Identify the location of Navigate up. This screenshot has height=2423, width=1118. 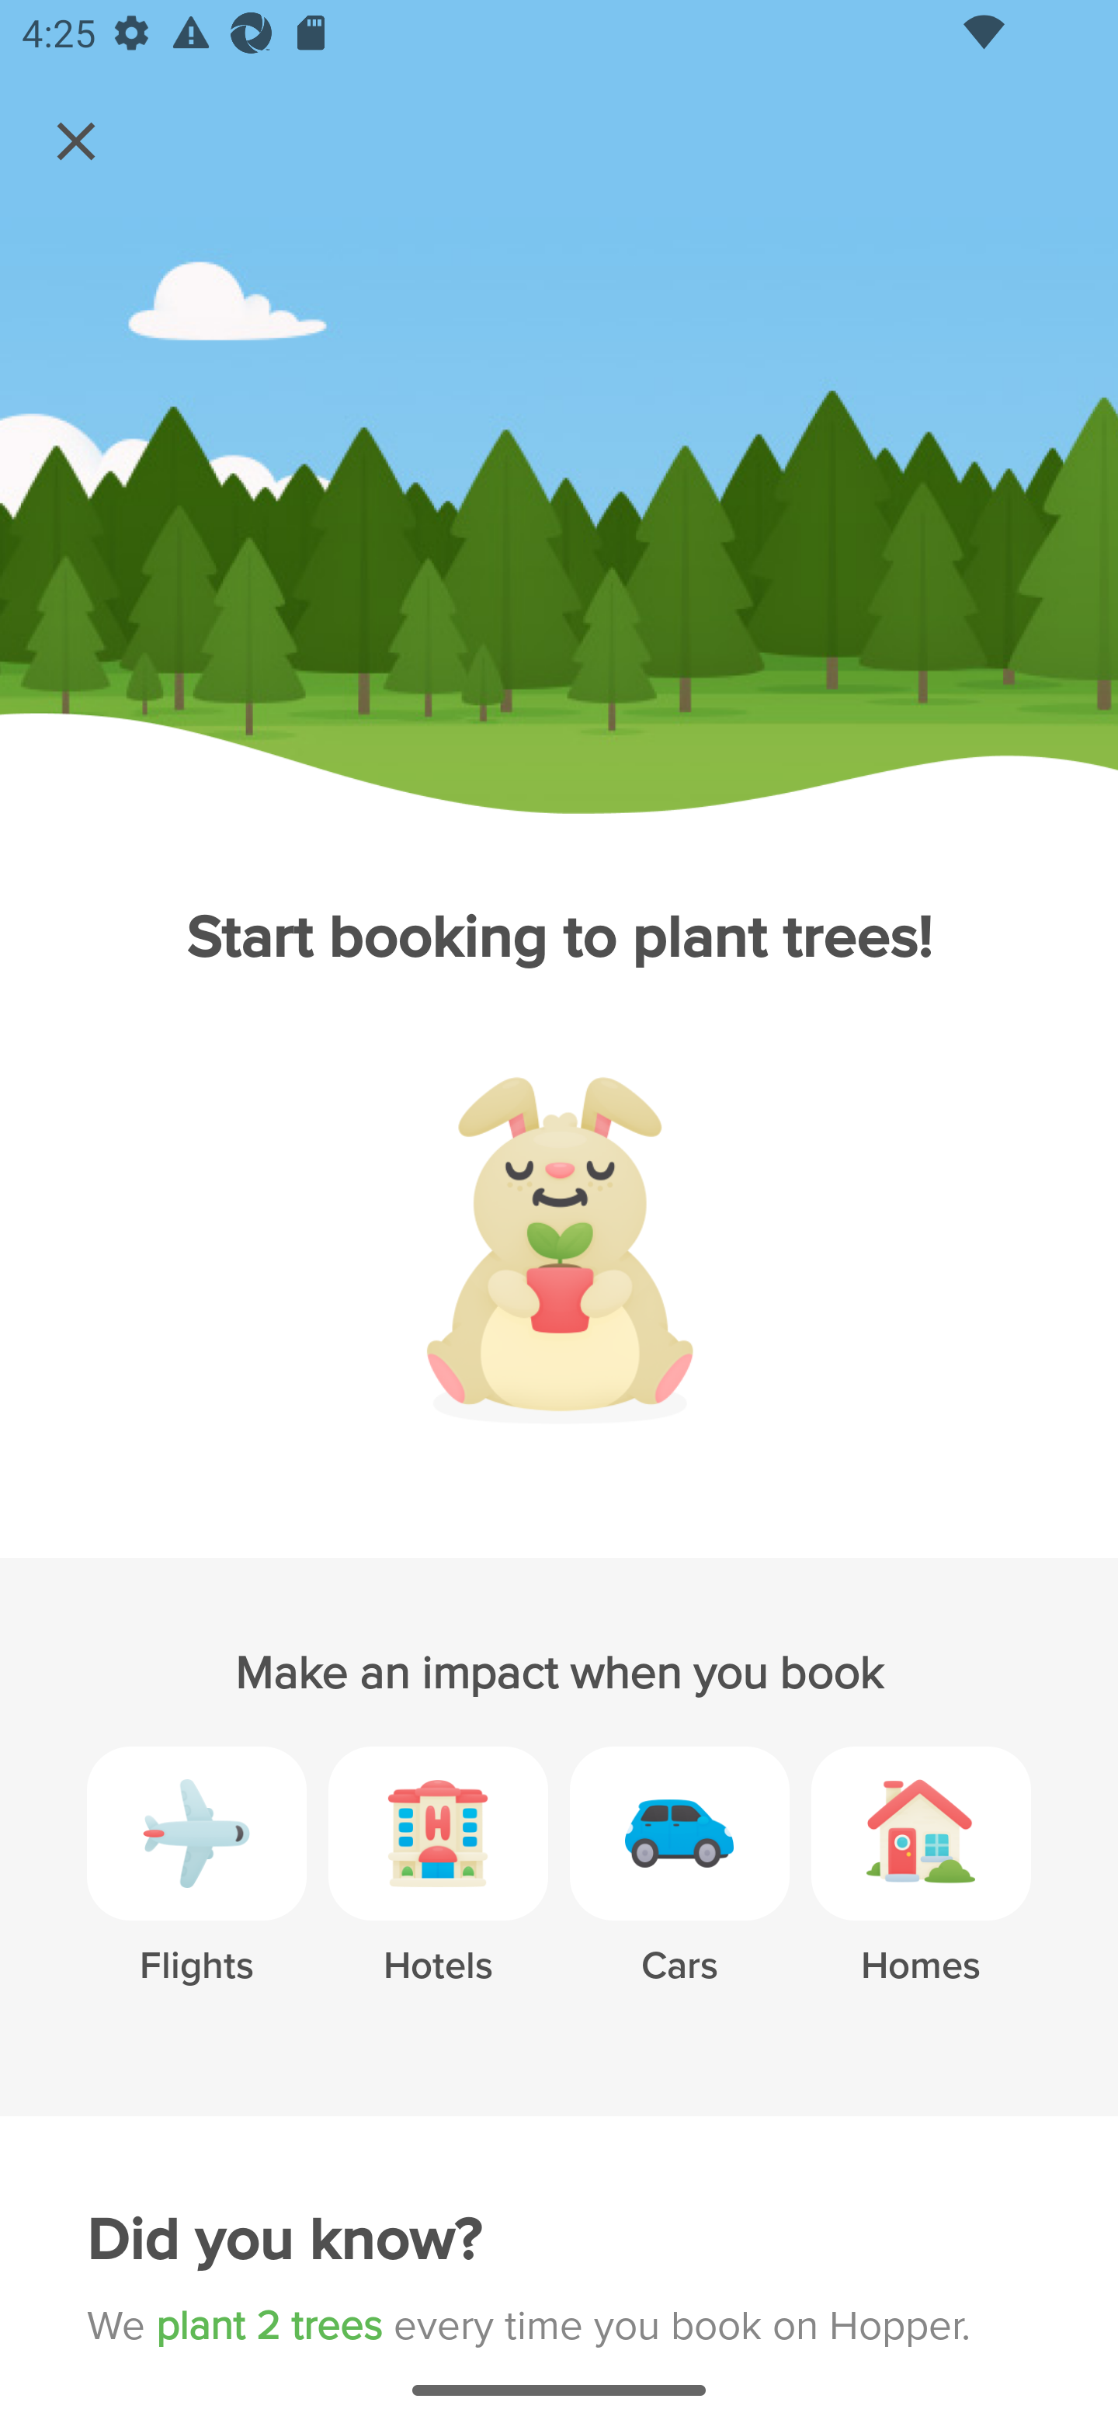
(76, 141).